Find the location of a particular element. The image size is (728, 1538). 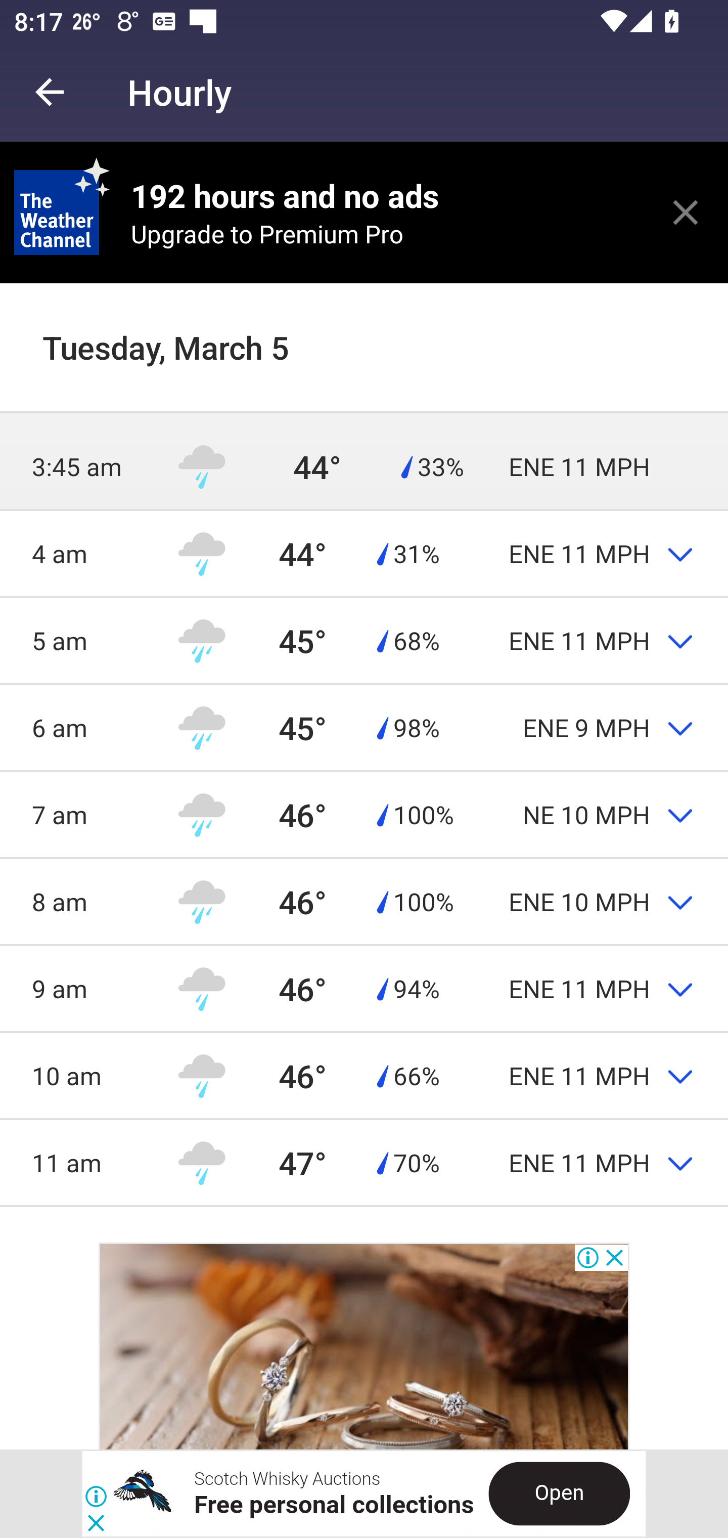

venus-tears is located at coordinates (364, 1346).